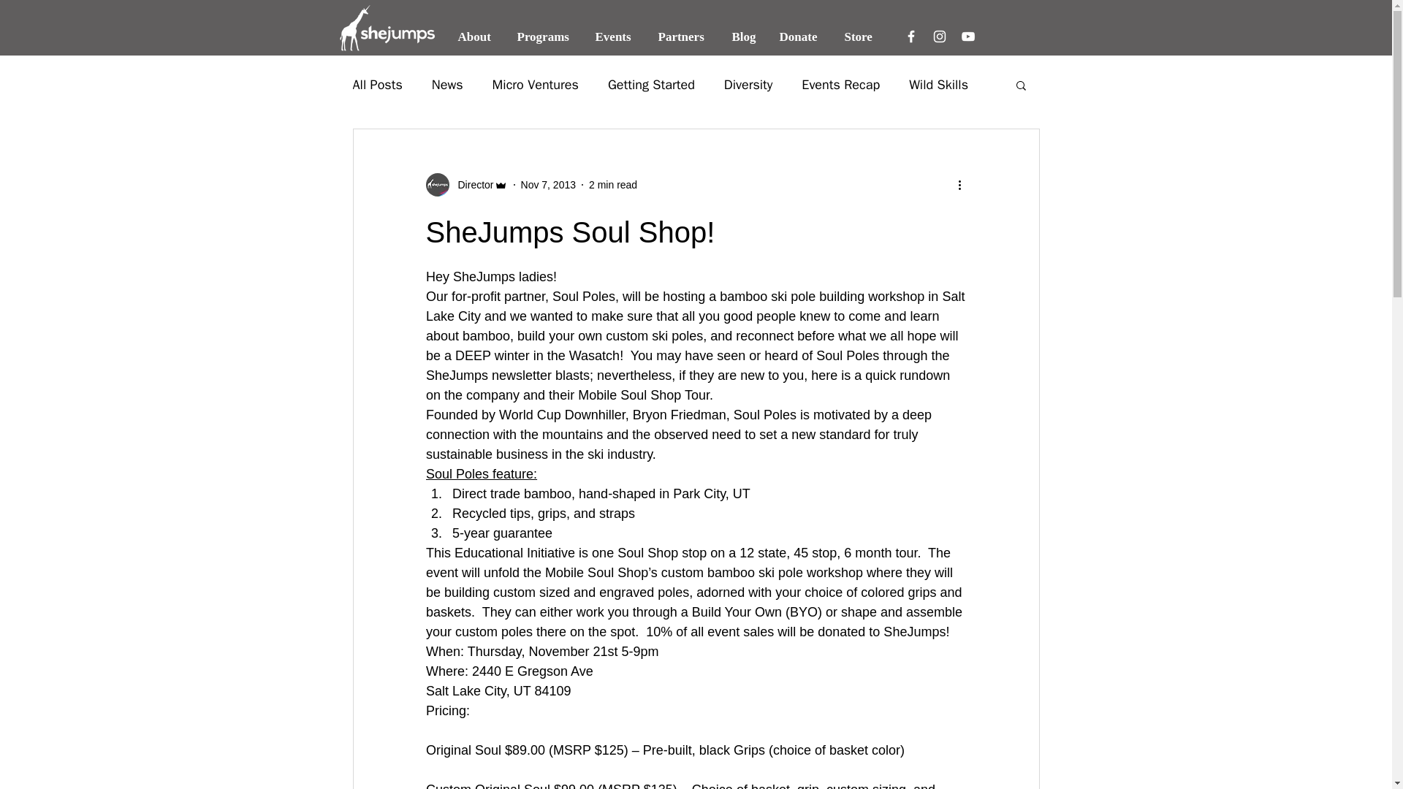  Describe the element at coordinates (615, 37) in the screenshot. I see `Events` at that location.